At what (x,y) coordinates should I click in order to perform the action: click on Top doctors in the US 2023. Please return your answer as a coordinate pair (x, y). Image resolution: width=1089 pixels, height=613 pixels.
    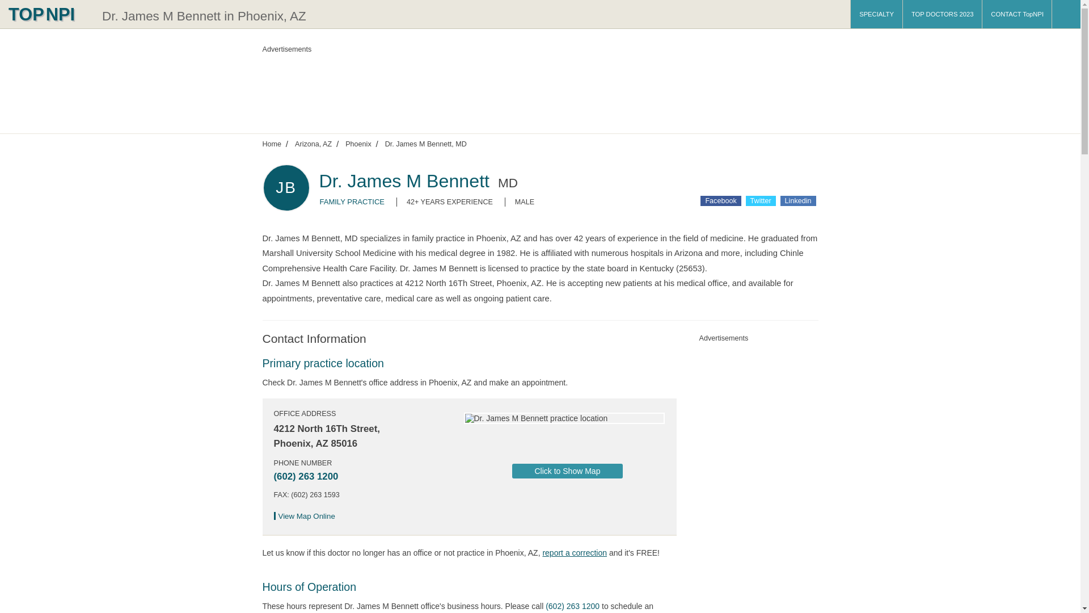
    Looking at the image, I should click on (942, 14).